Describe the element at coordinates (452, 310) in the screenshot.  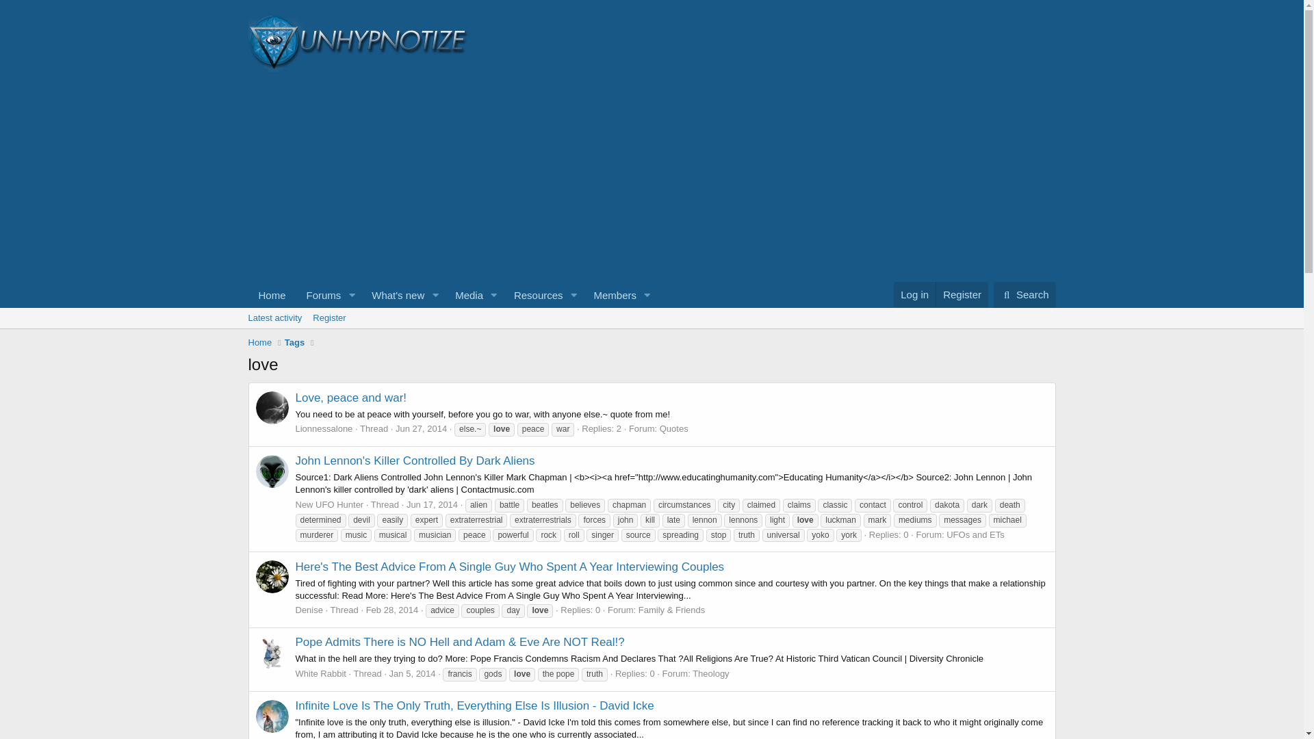
I see `Members` at that location.